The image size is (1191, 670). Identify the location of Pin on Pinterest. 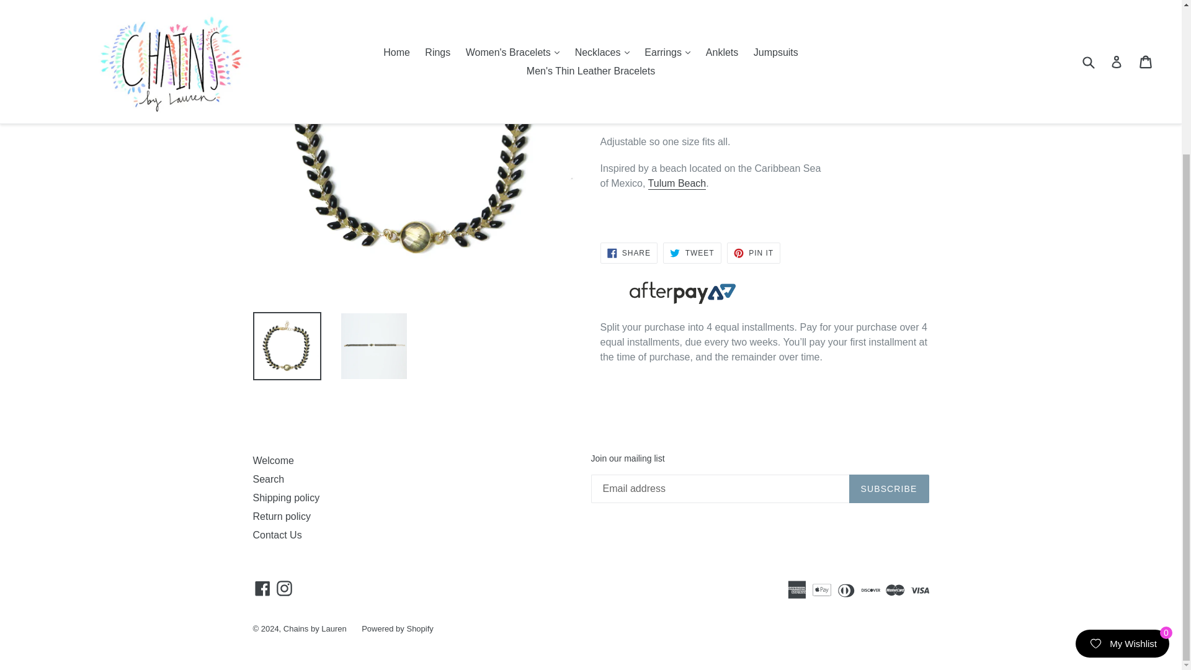
(753, 253).